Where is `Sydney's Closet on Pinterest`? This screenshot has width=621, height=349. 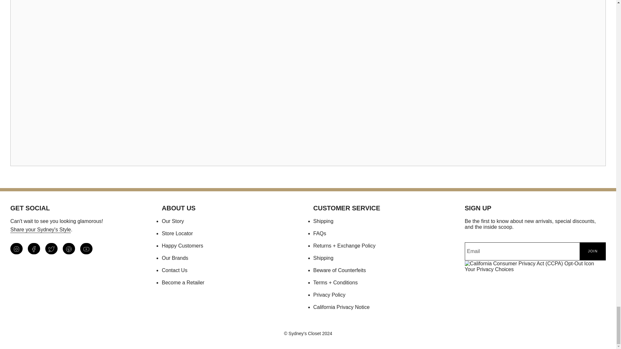
Sydney's Closet on Pinterest is located at coordinates (69, 249).